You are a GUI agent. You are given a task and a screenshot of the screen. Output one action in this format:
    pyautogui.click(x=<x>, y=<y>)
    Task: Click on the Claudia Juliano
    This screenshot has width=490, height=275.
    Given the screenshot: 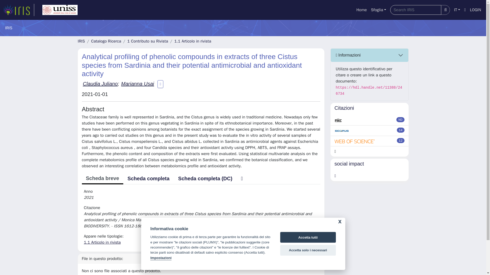 What is the action you would take?
    pyautogui.click(x=100, y=84)
    